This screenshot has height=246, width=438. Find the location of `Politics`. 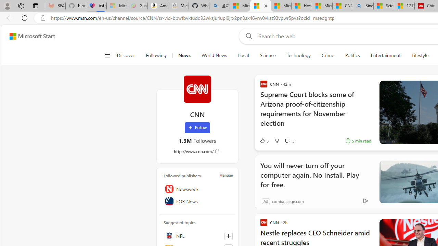

Politics is located at coordinates (352, 55).